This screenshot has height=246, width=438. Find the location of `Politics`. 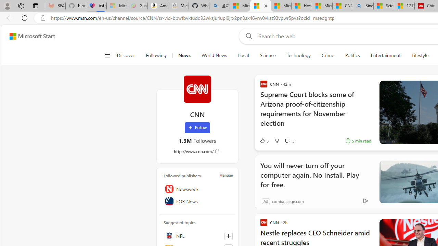

Politics is located at coordinates (352, 55).